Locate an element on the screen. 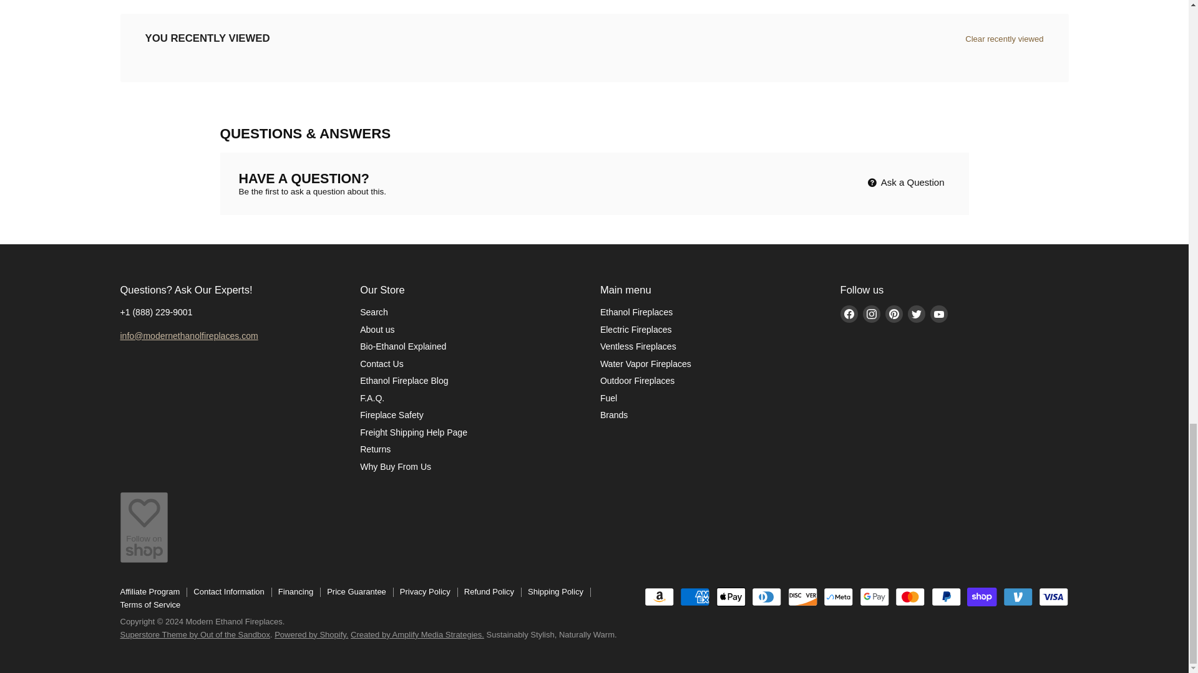 The image size is (1198, 673). Facebook is located at coordinates (849, 314).